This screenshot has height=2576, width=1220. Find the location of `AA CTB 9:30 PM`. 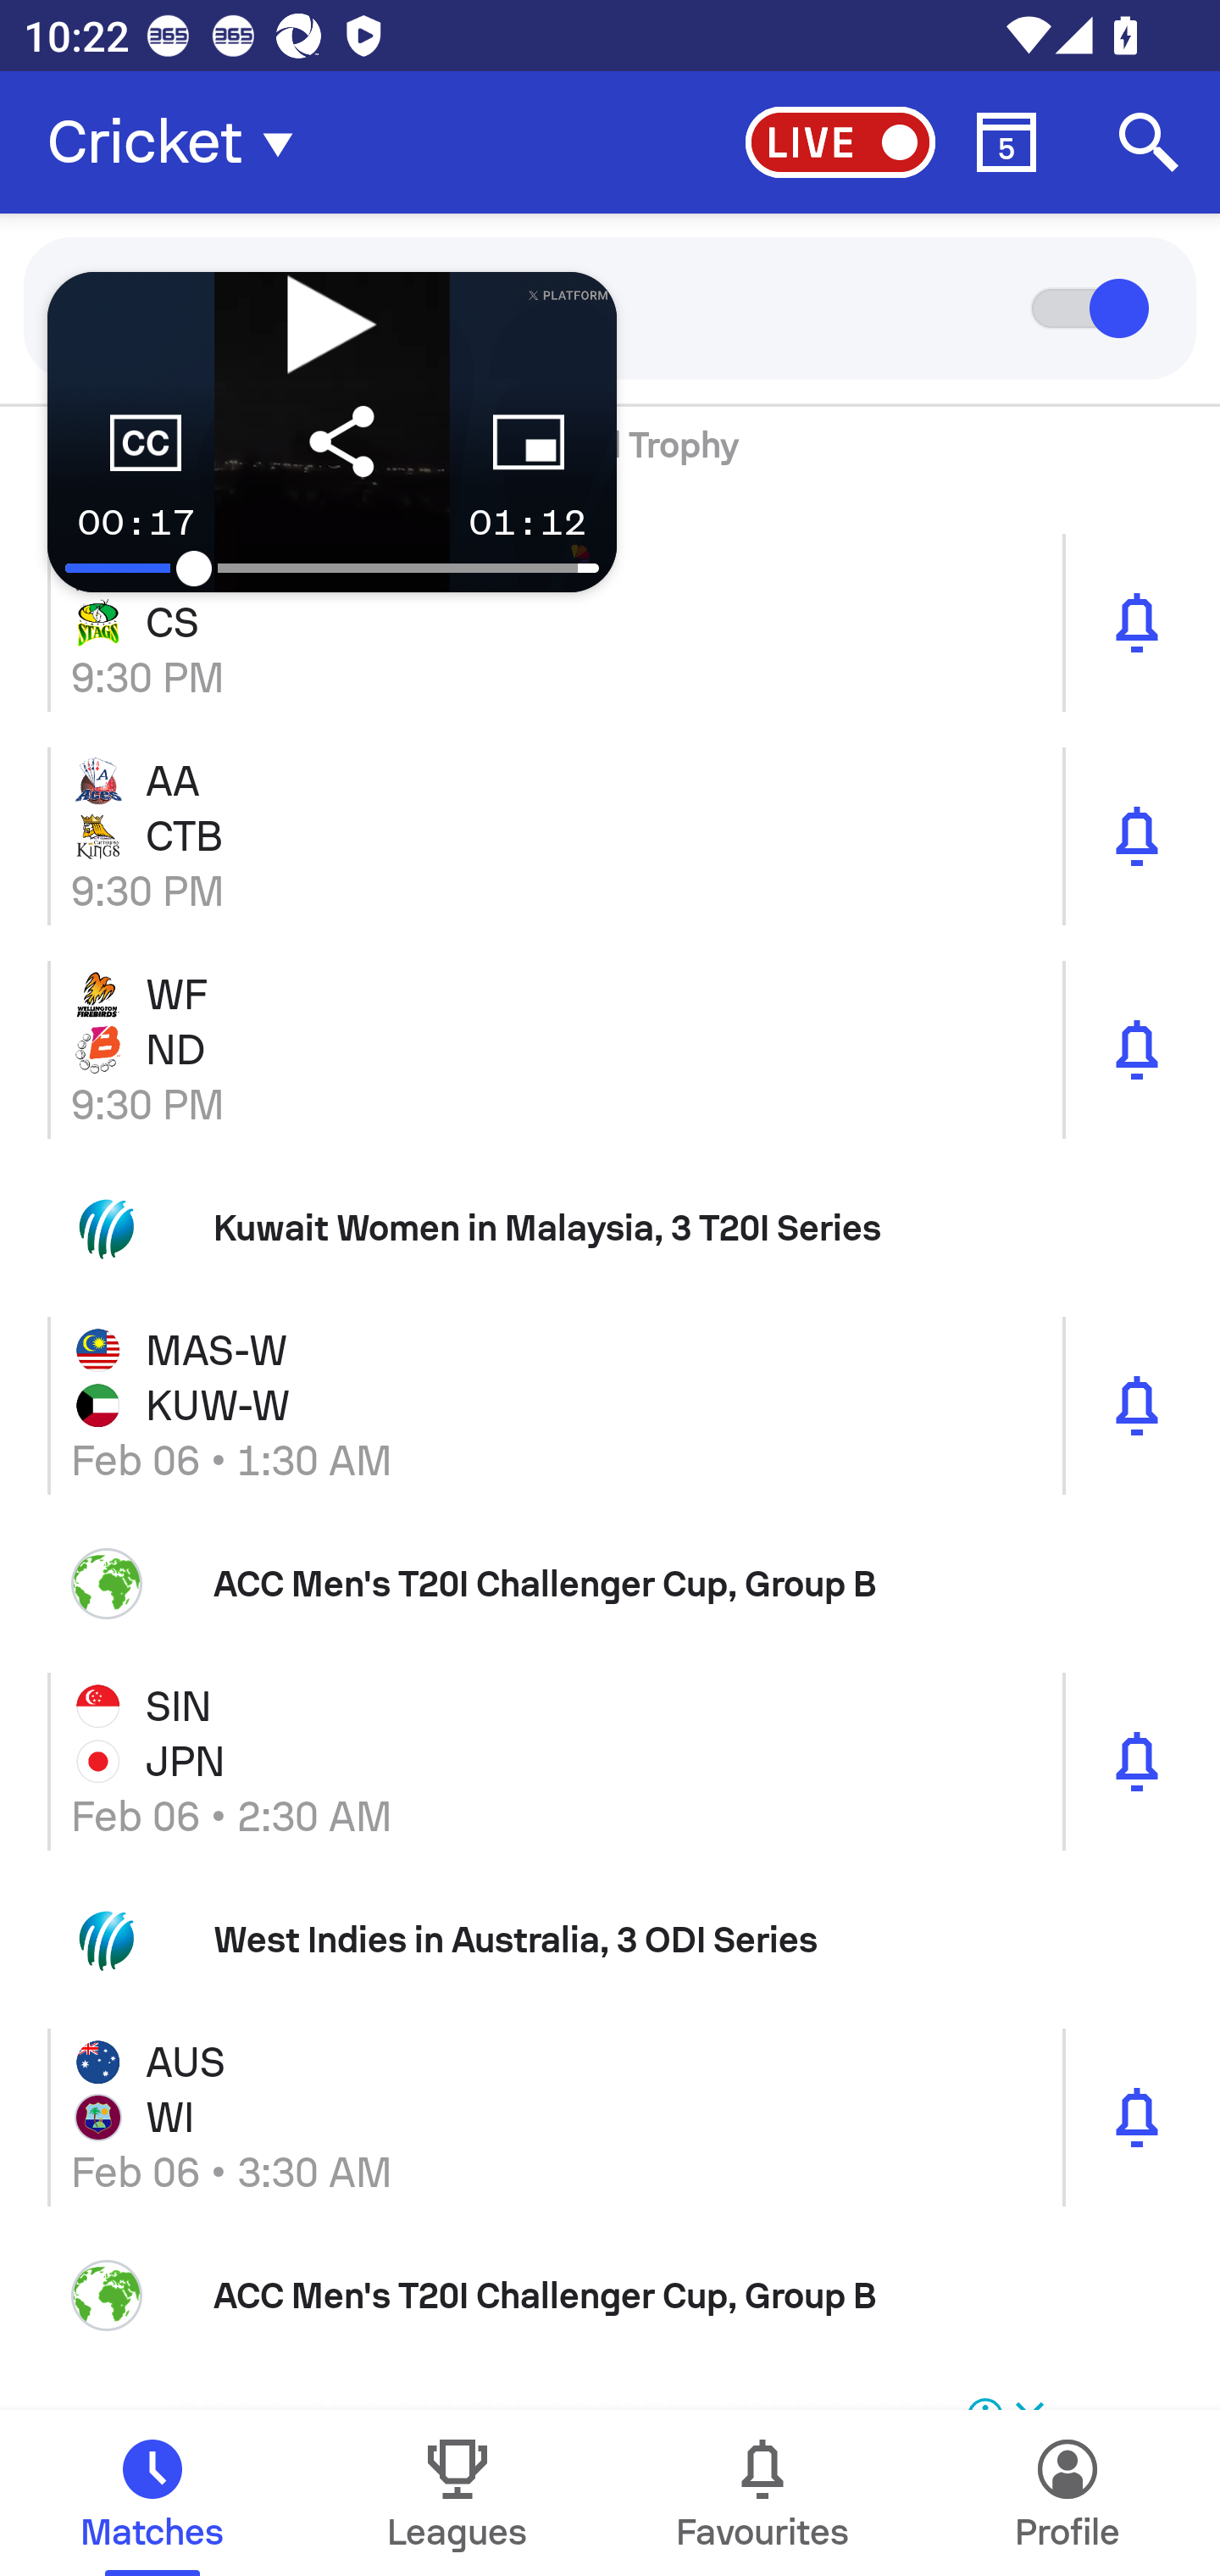

AA CTB 9:30 PM is located at coordinates (610, 836).